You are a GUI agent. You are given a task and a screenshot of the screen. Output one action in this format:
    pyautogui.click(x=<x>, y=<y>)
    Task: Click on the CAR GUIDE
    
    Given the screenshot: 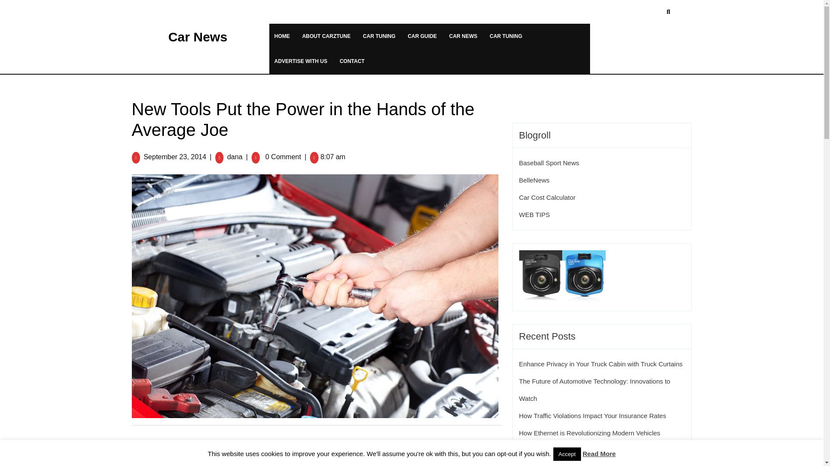 What is the action you would take?
    pyautogui.click(x=422, y=36)
    